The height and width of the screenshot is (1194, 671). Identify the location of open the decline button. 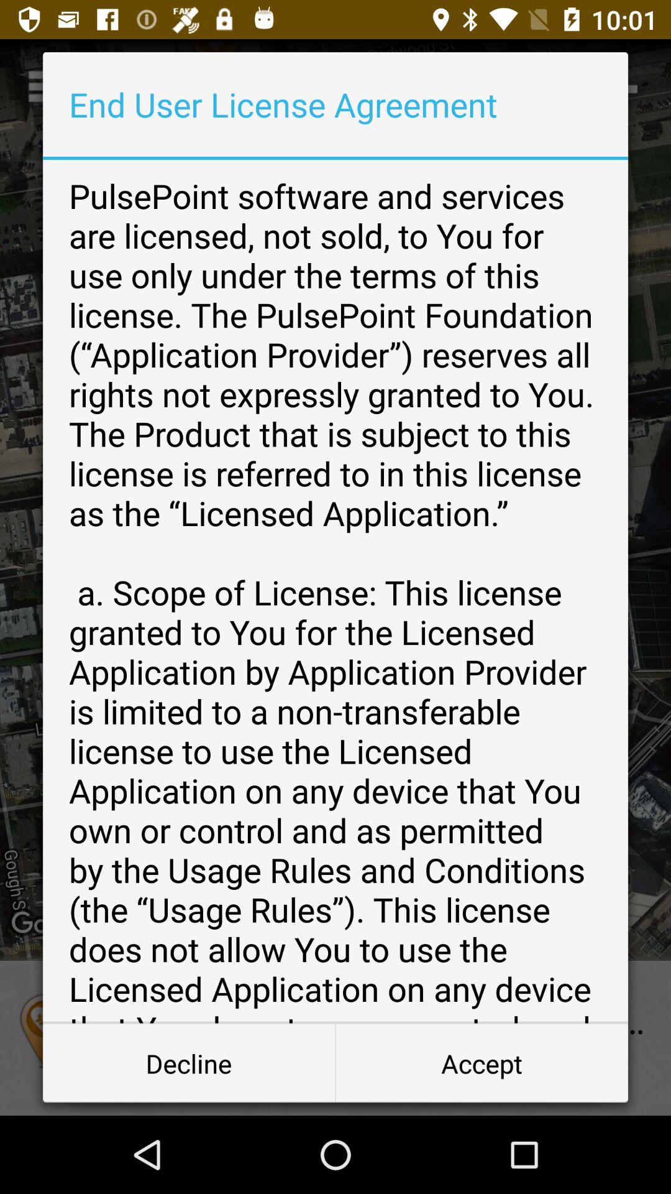
(189, 1063).